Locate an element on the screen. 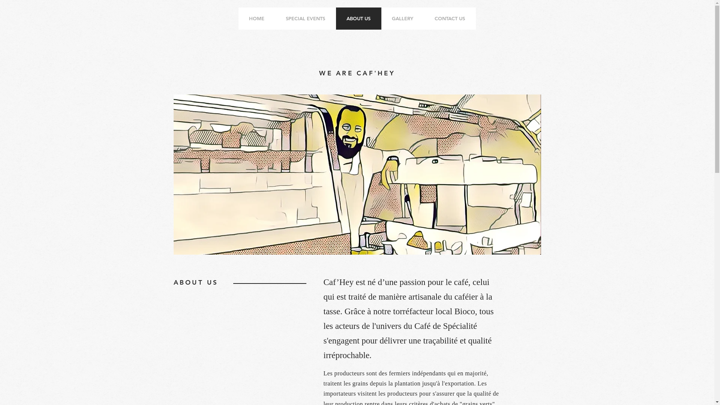  ABOUT US is located at coordinates (358, 19).